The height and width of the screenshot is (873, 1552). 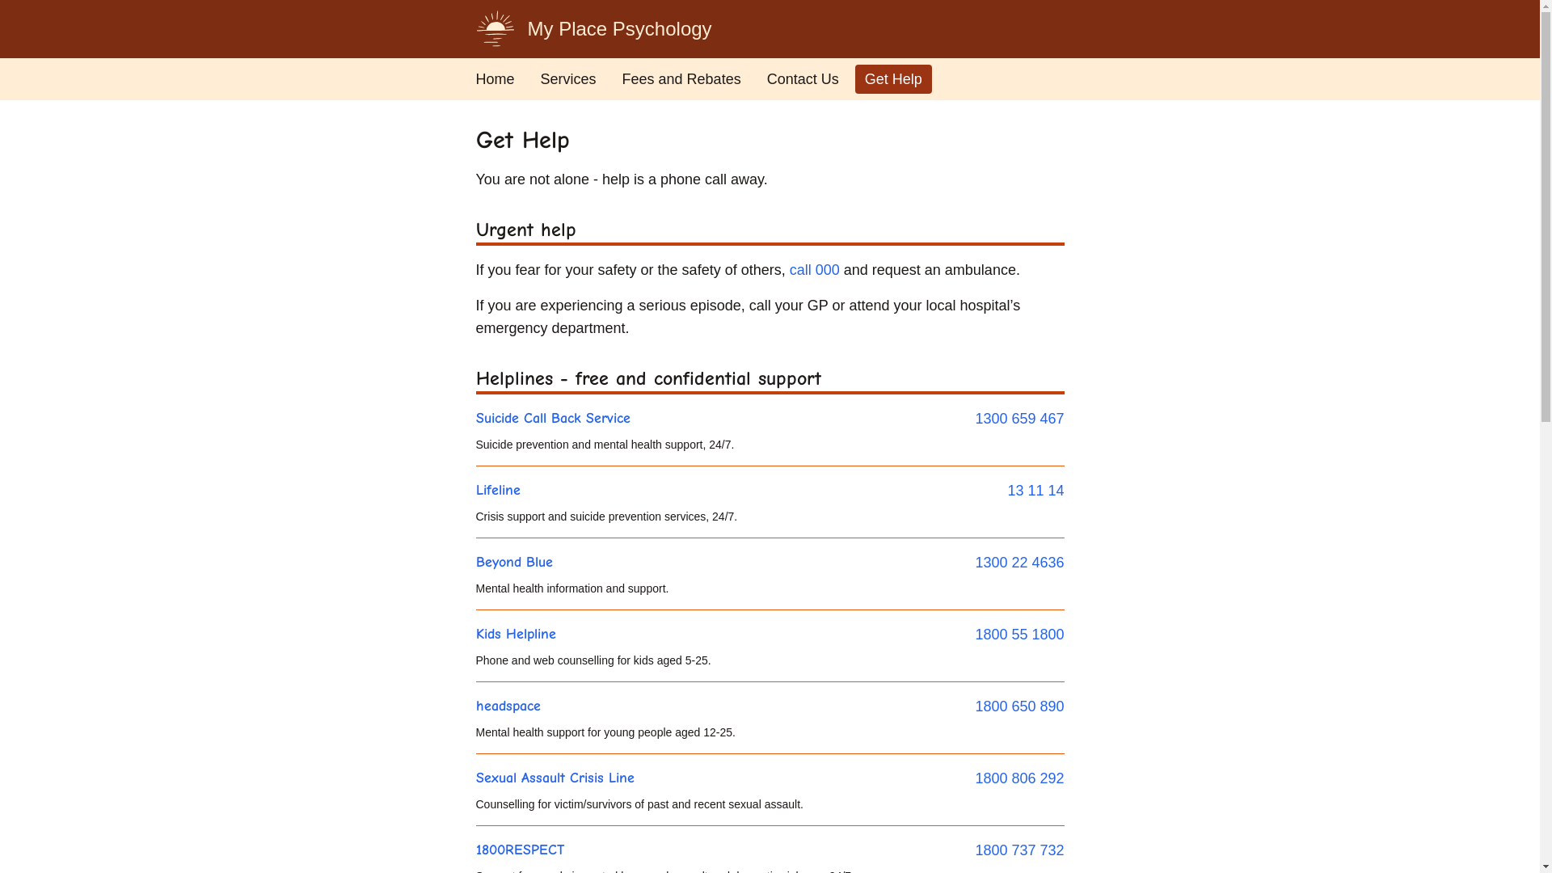 I want to click on Services, so click(x=569, y=79).